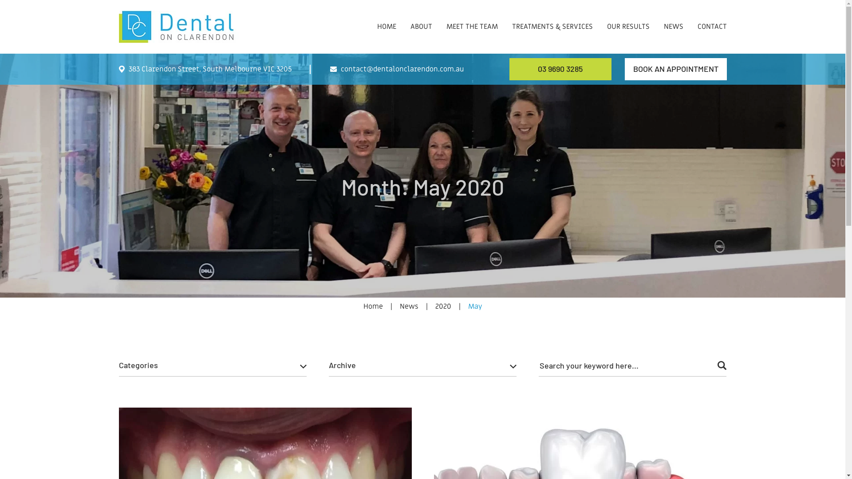 This screenshot has width=852, height=479. What do you see at coordinates (373, 306) in the screenshot?
I see `Home` at bounding box center [373, 306].